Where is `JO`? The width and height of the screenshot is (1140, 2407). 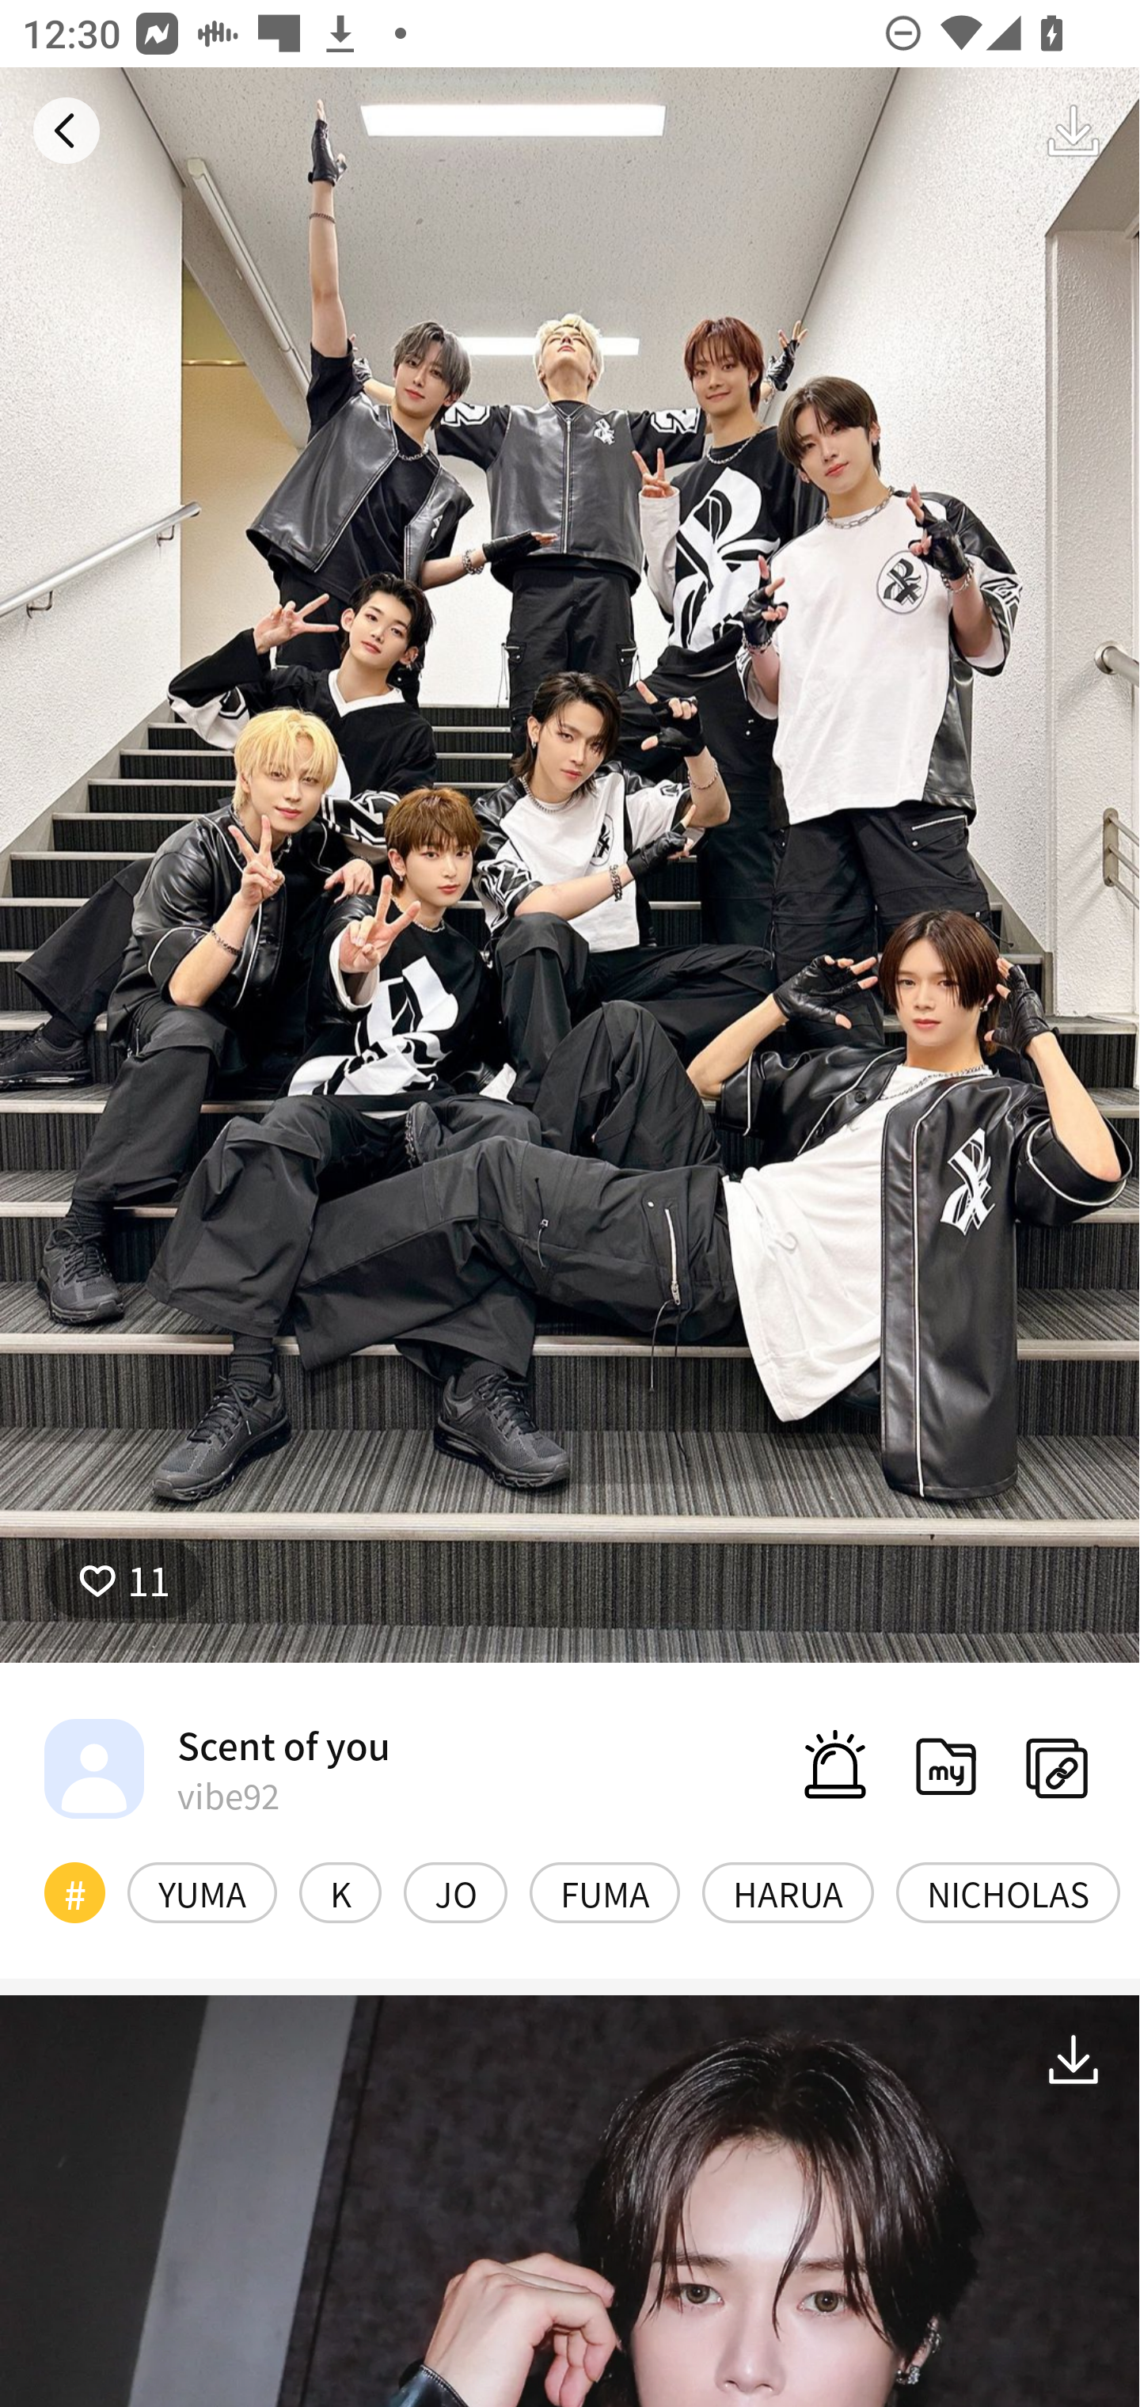
JO is located at coordinates (454, 1892).